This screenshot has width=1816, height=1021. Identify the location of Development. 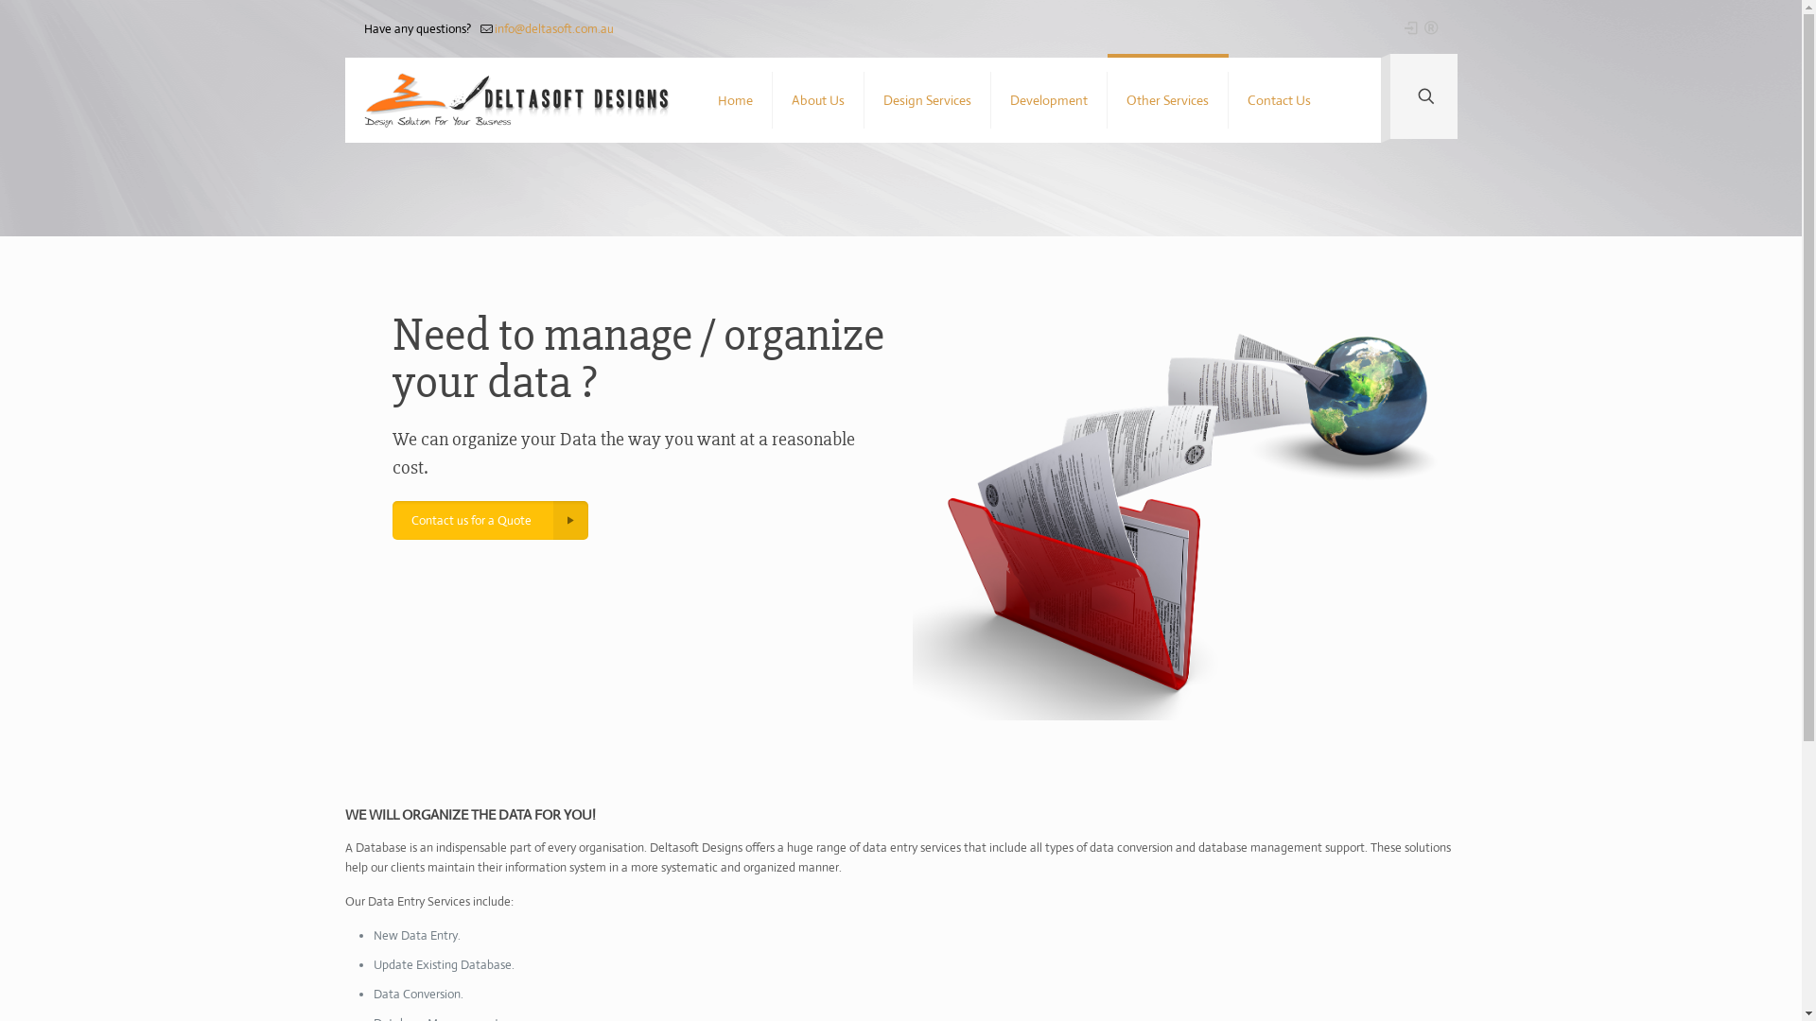
(1050, 100).